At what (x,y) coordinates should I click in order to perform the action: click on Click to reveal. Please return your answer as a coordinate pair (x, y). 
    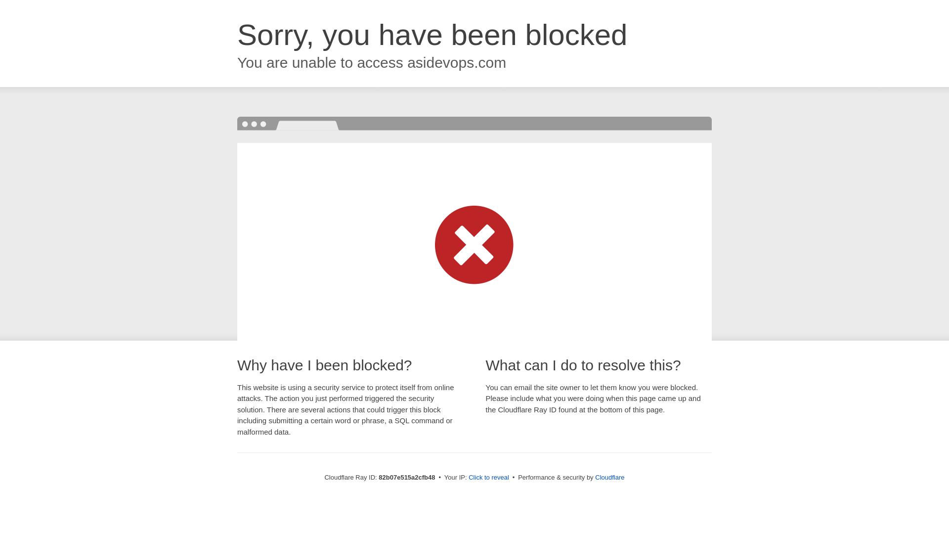
    Looking at the image, I should click on (489, 478).